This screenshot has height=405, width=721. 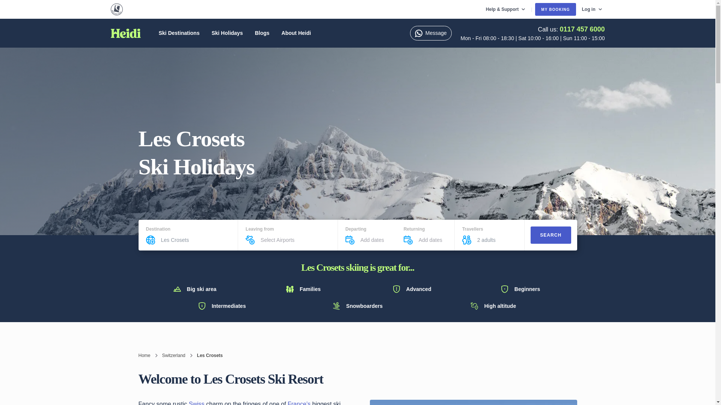 What do you see at coordinates (204, 9) in the screenshot?
I see `Customer reviews powered by Trustpilot` at bounding box center [204, 9].